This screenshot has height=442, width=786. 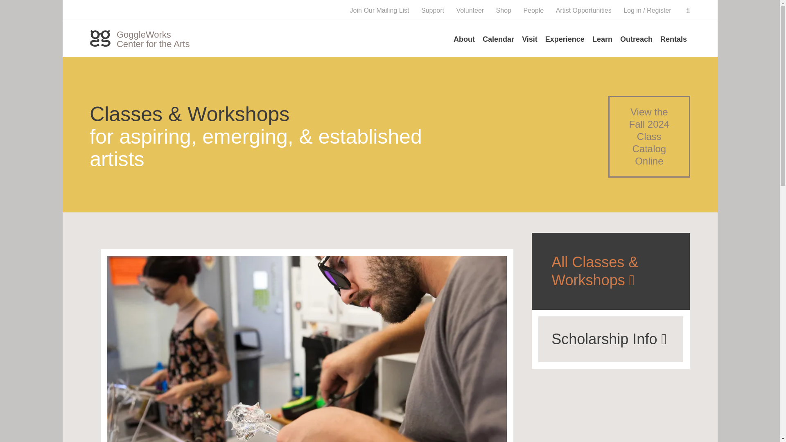 What do you see at coordinates (583, 10) in the screenshot?
I see `Artist Opportunities` at bounding box center [583, 10].